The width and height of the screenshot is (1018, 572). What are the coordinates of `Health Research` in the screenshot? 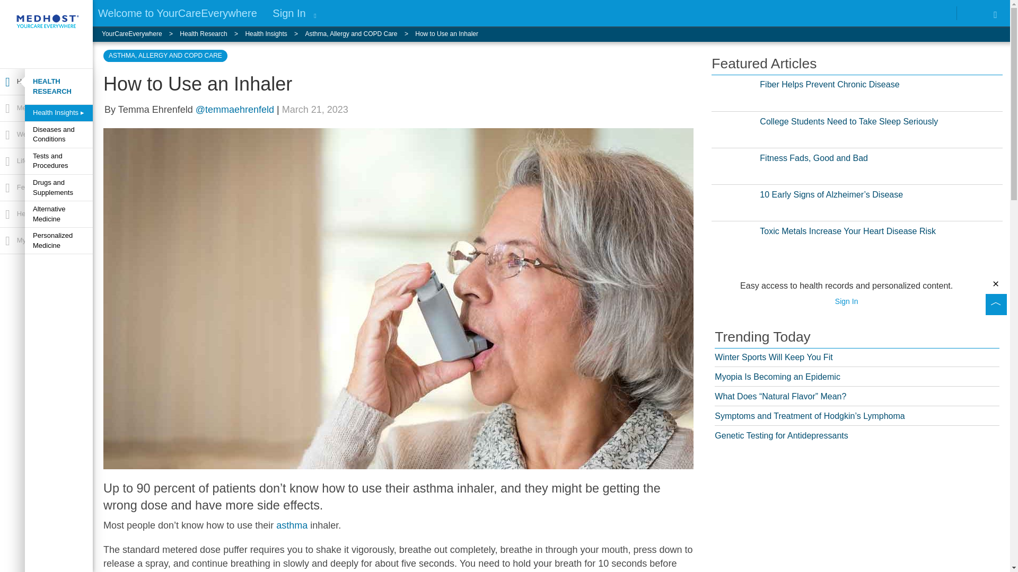 It's located at (46, 82).